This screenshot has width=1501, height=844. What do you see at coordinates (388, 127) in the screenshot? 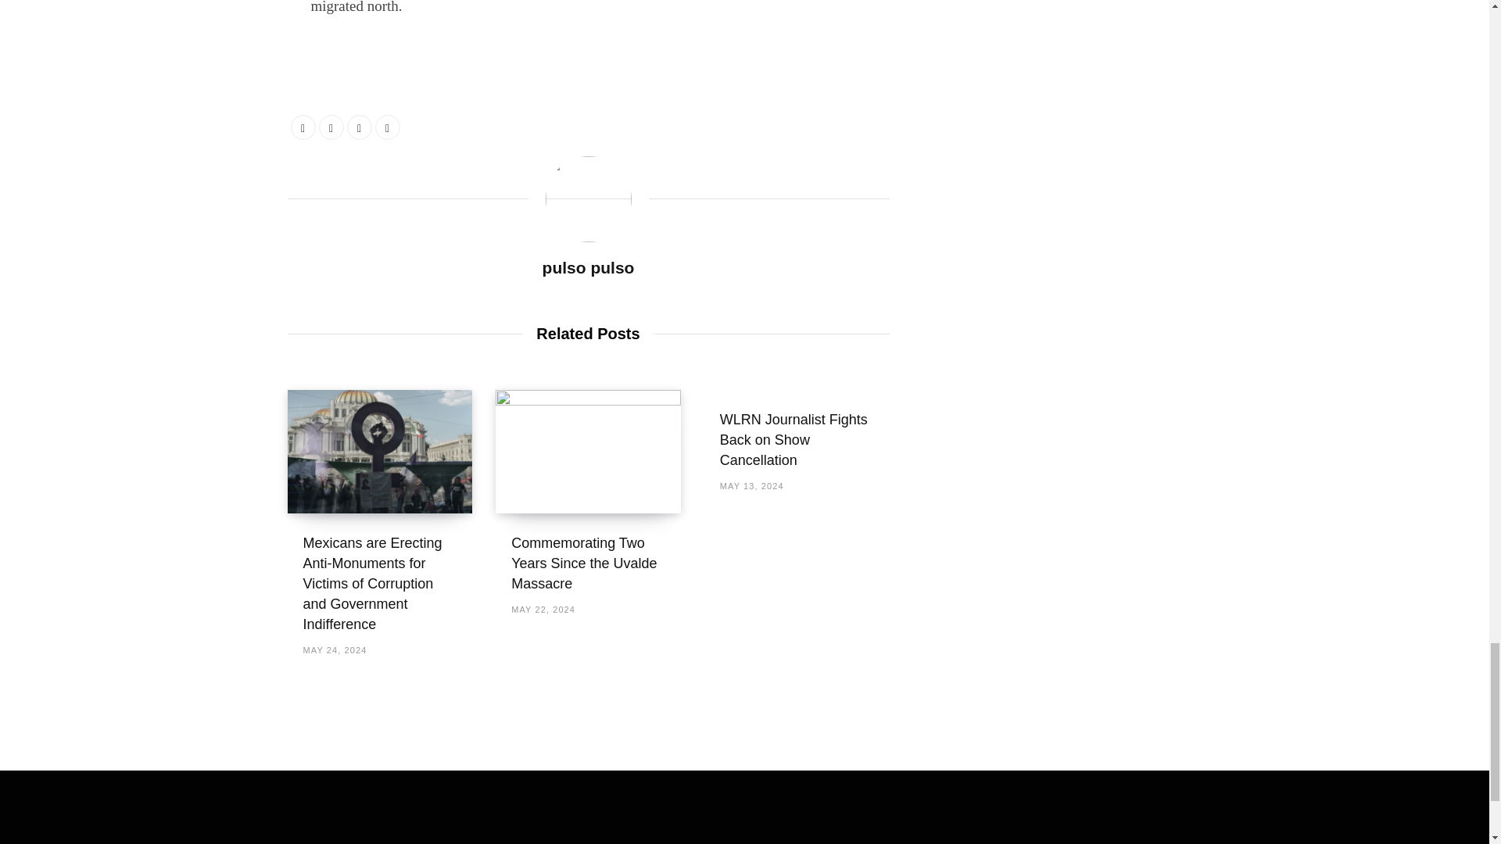
I see `Pinterest` at bounding box center [388, 127].